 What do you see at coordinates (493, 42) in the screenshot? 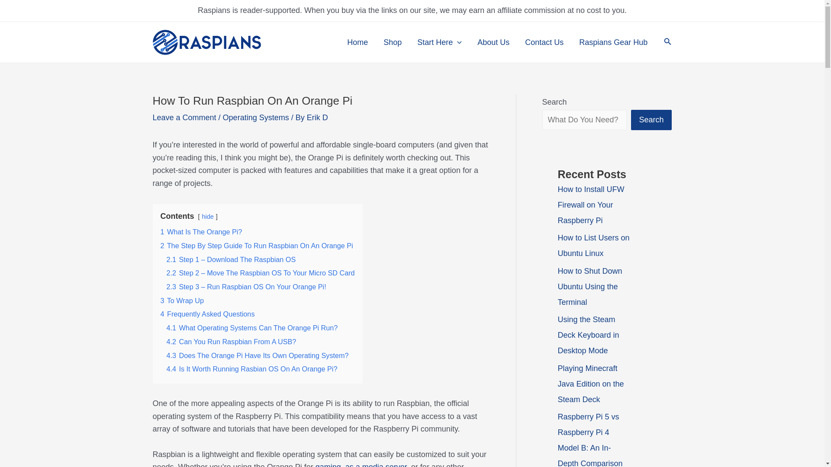
I see `About Us` at bounding box center [493, 42].